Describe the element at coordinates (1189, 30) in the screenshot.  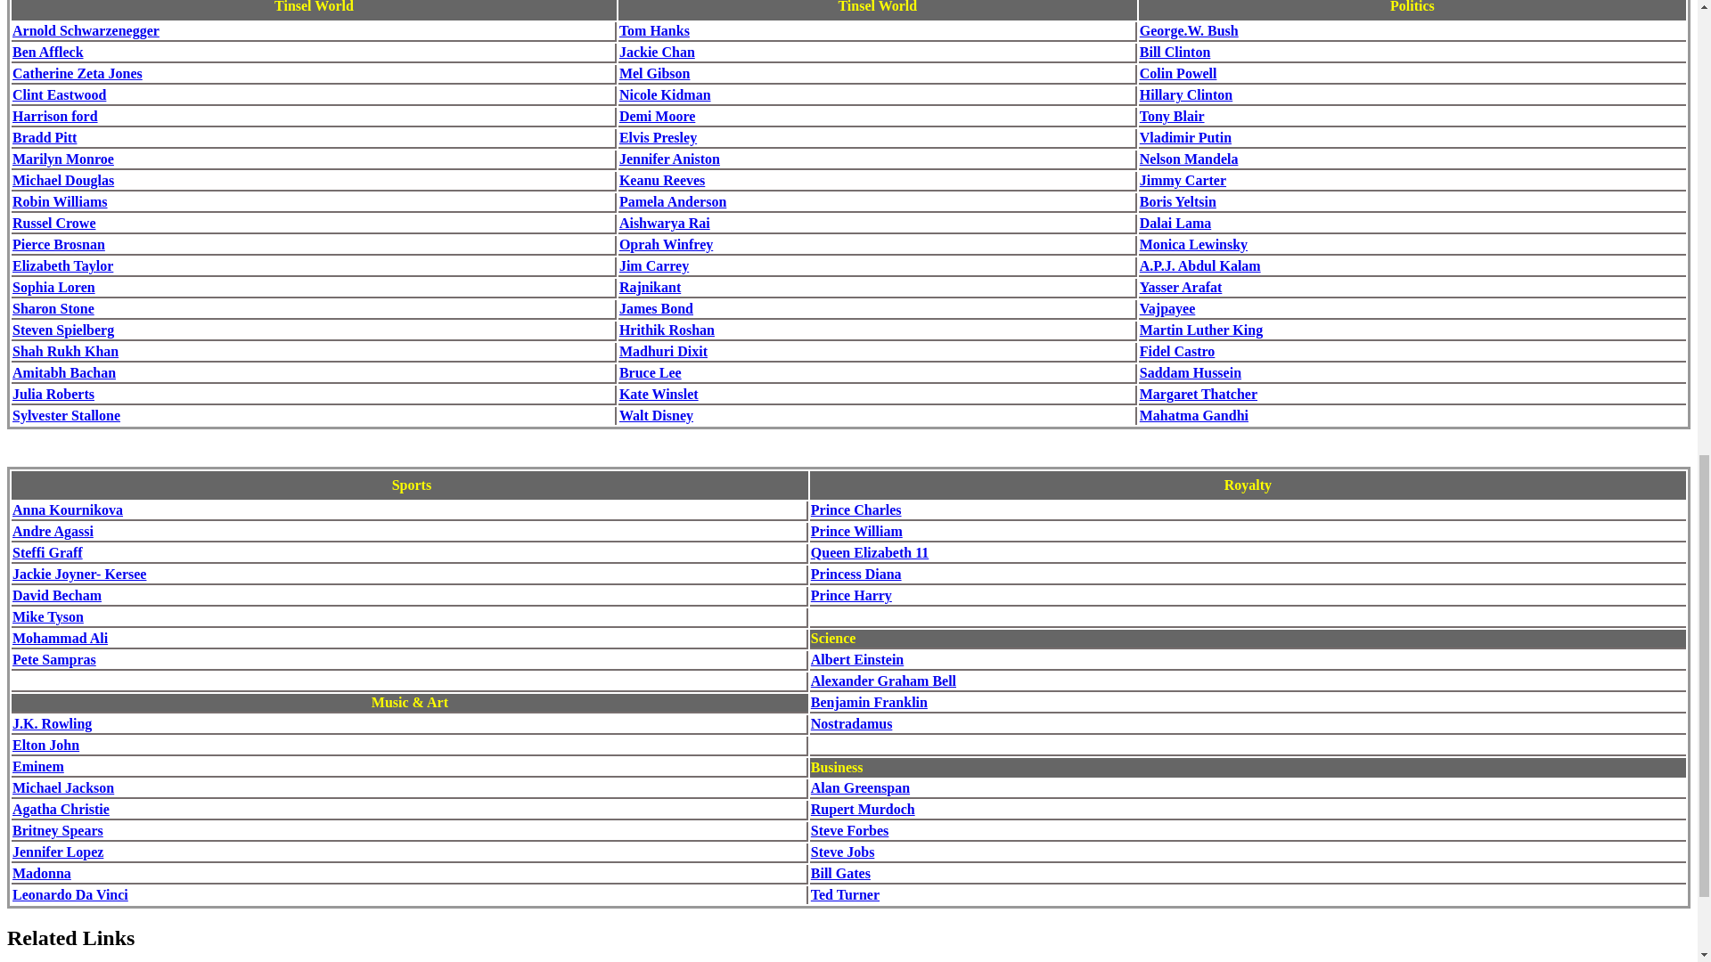
I see `George.W. Bush` at that location.